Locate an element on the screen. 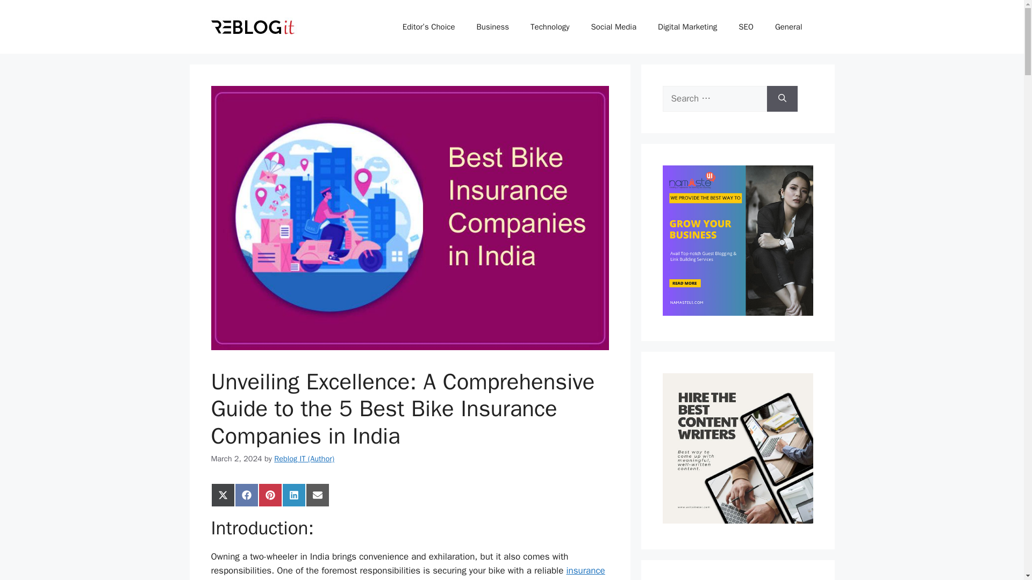 This screenshot has height=580, width=1032. Social Media is located at coordinates (613, 27).